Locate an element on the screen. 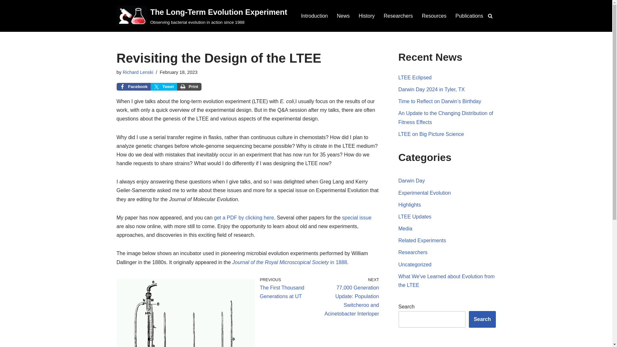 The height and width of the screenshot is (347, 617). Print this Page is located at coordinates (189, 87).